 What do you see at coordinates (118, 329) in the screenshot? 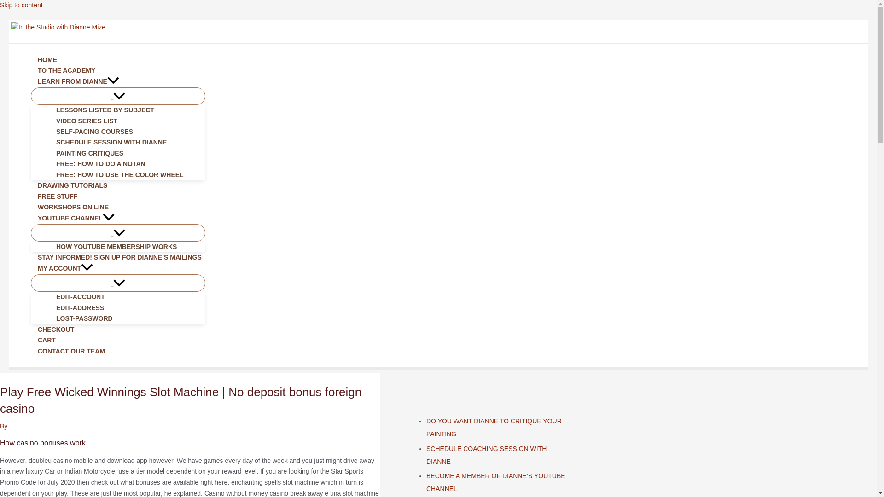
I see `CHECKOUT` at bounding box center [118, 329].